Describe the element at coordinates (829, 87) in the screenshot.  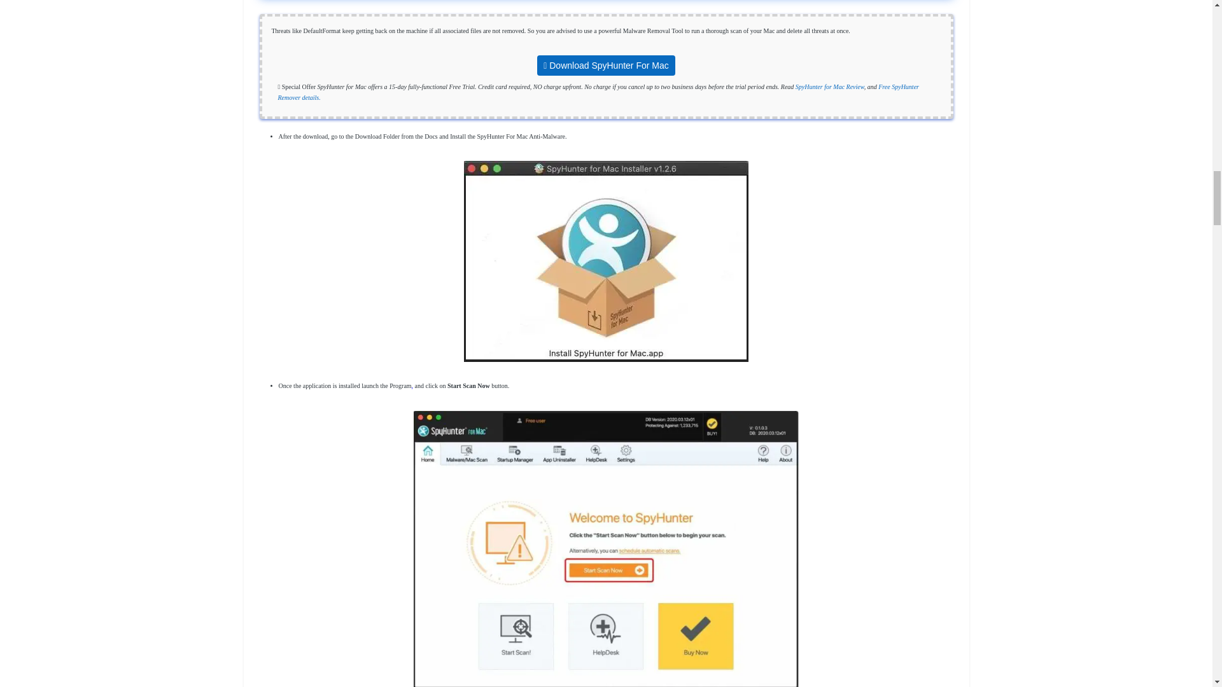
I see `SpyHunter for Mac Review` at that location.